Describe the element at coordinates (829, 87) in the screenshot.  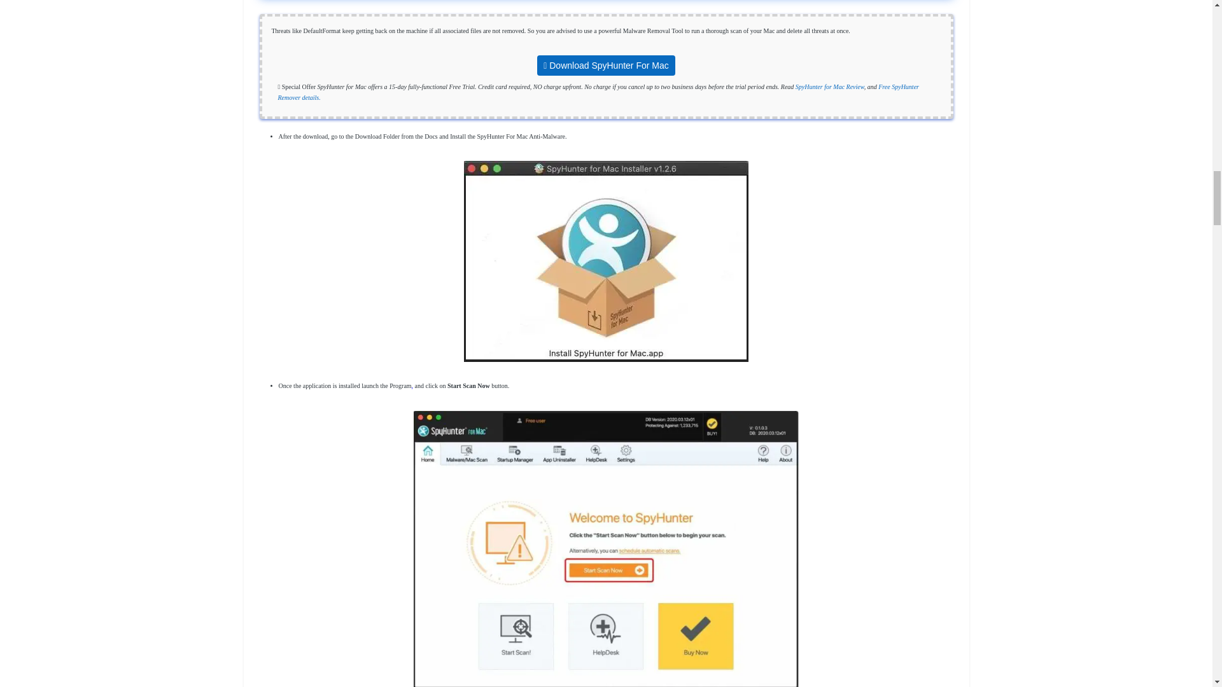
I see `SpyHunter for Mac Review` at that location.